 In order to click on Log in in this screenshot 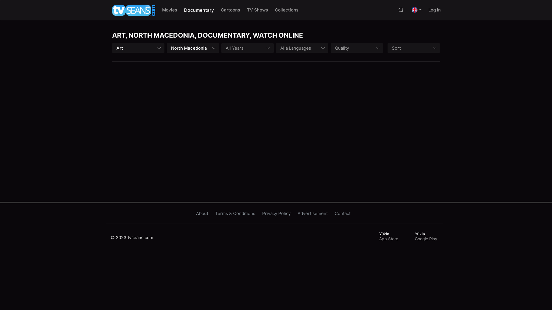, I will do `click(435, 10)`.